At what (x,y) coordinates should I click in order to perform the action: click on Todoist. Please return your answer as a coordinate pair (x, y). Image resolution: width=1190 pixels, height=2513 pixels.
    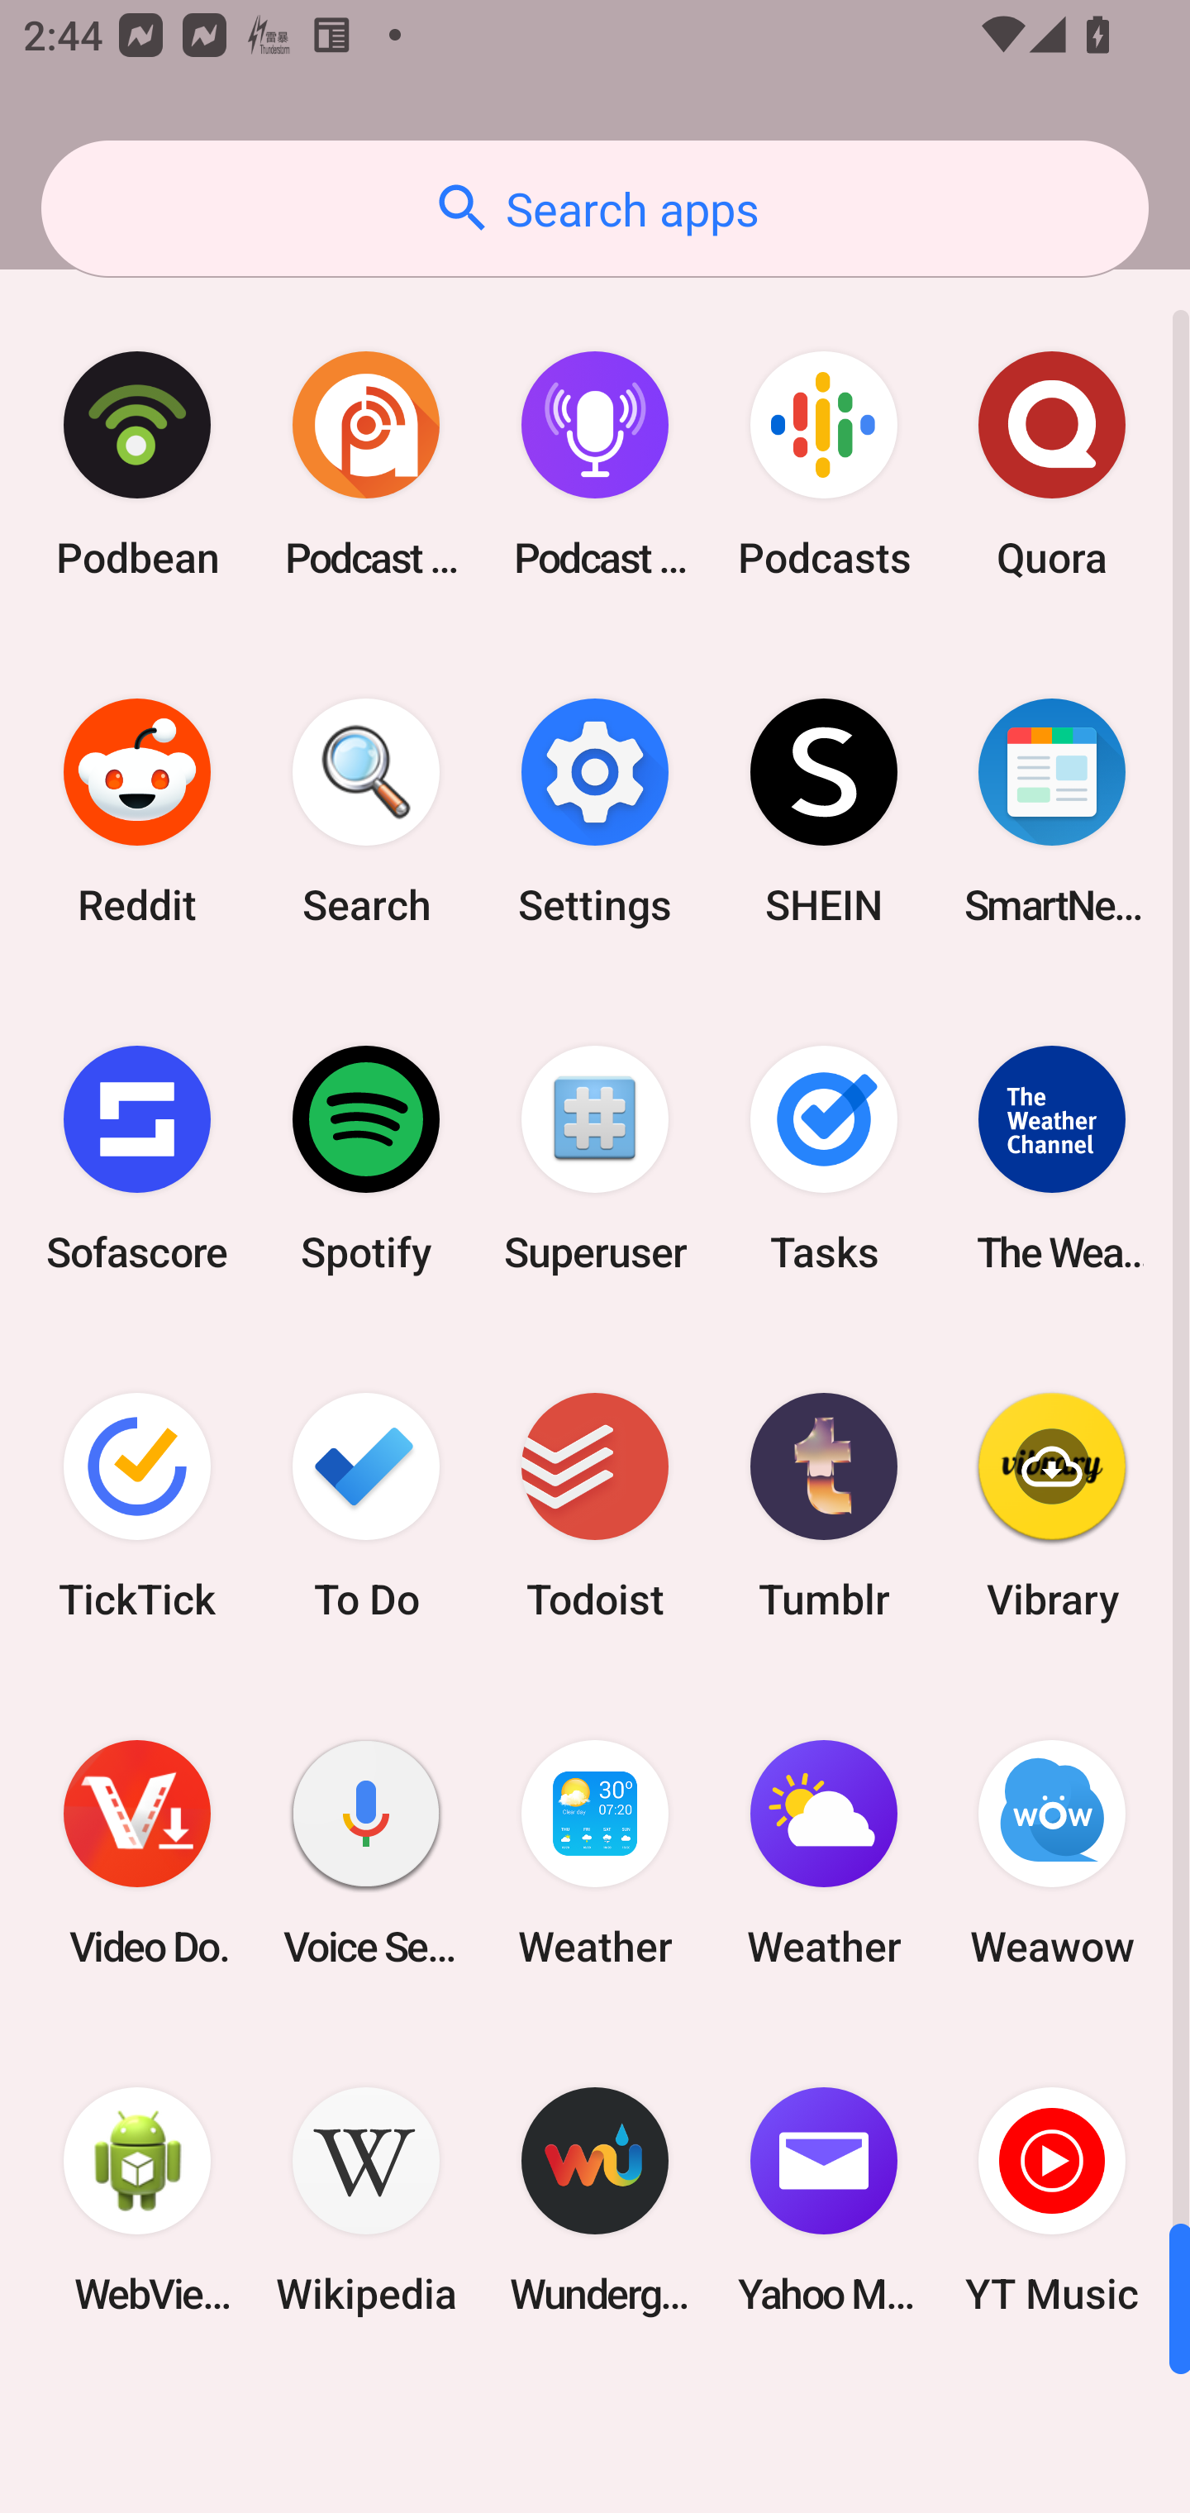
    Looking at the image, I should click on (595, 1504).